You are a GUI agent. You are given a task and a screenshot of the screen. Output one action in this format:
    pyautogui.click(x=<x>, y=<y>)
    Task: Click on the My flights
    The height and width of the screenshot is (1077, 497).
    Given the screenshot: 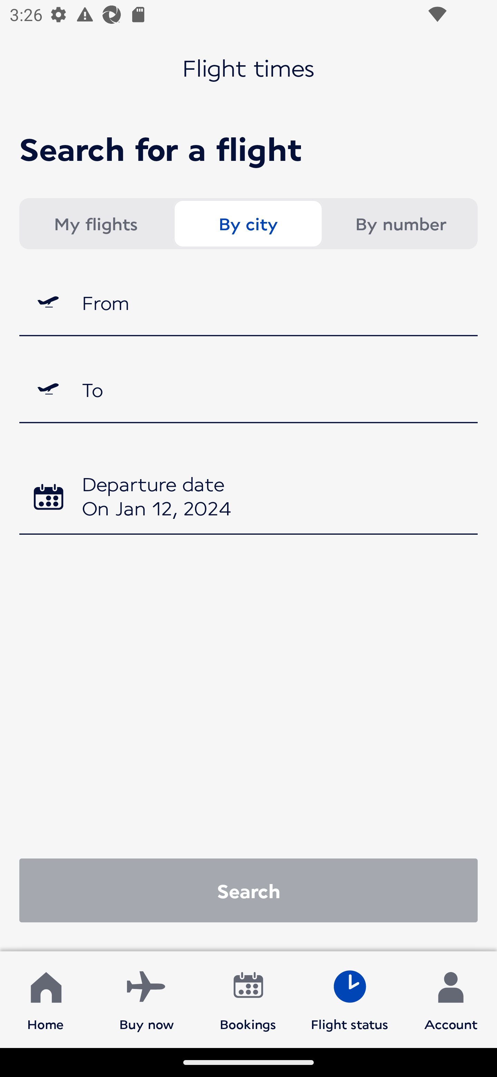 What is the action you would take?
    pyautogui.click(x=95, y=224)
    